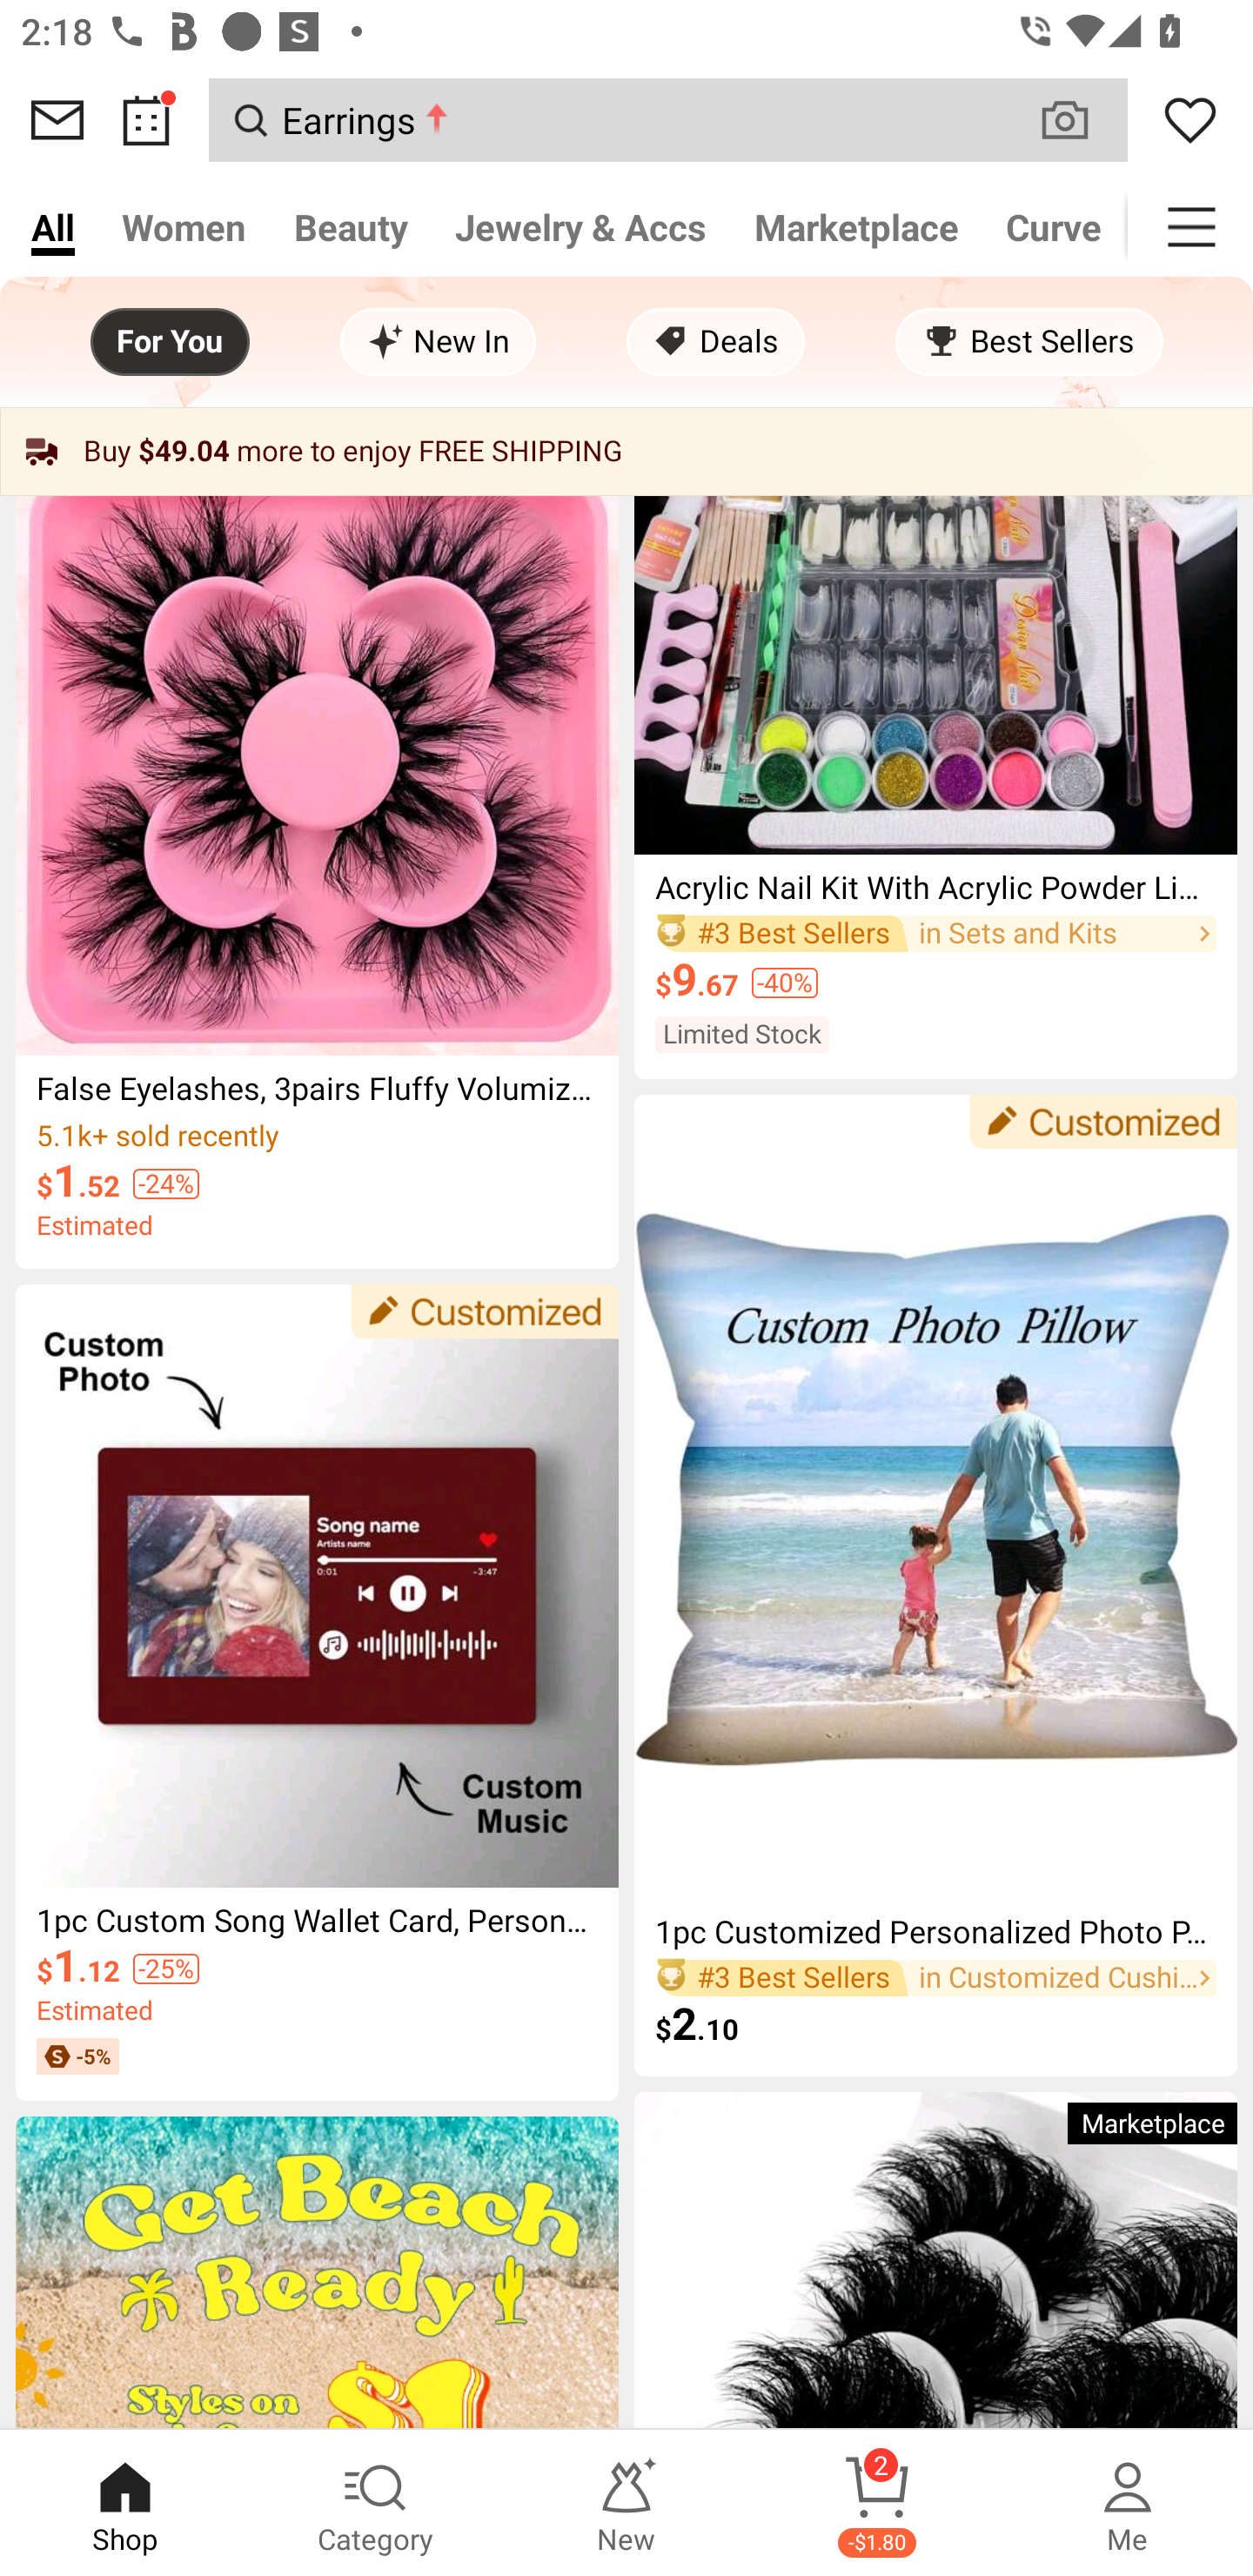  I want to click on Jewelry & Accs, so click(580, 226).